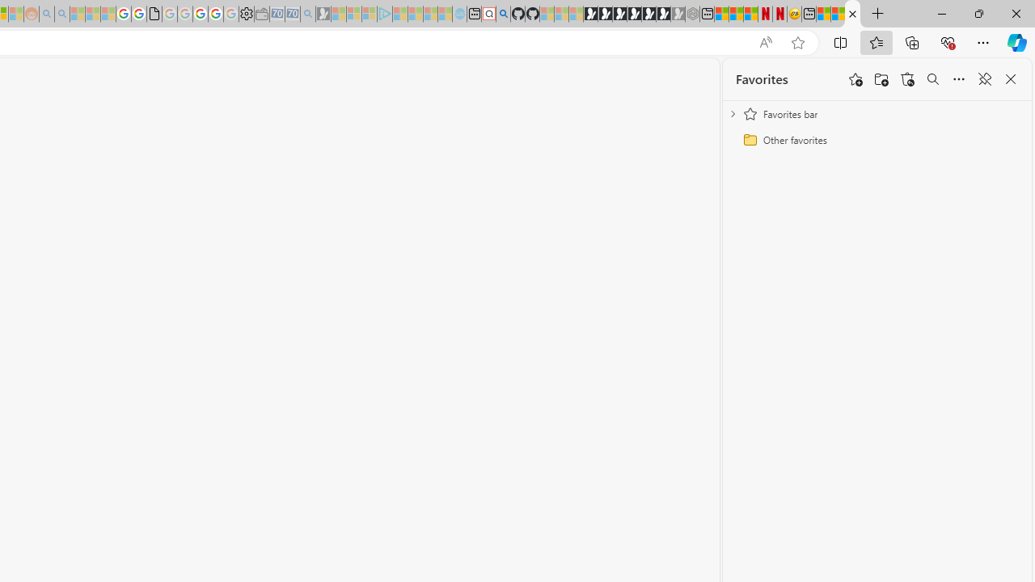  What do you see at coordinates (246, 15) in the screenshot?
I see `Settings` at bounding box center [246, 15].